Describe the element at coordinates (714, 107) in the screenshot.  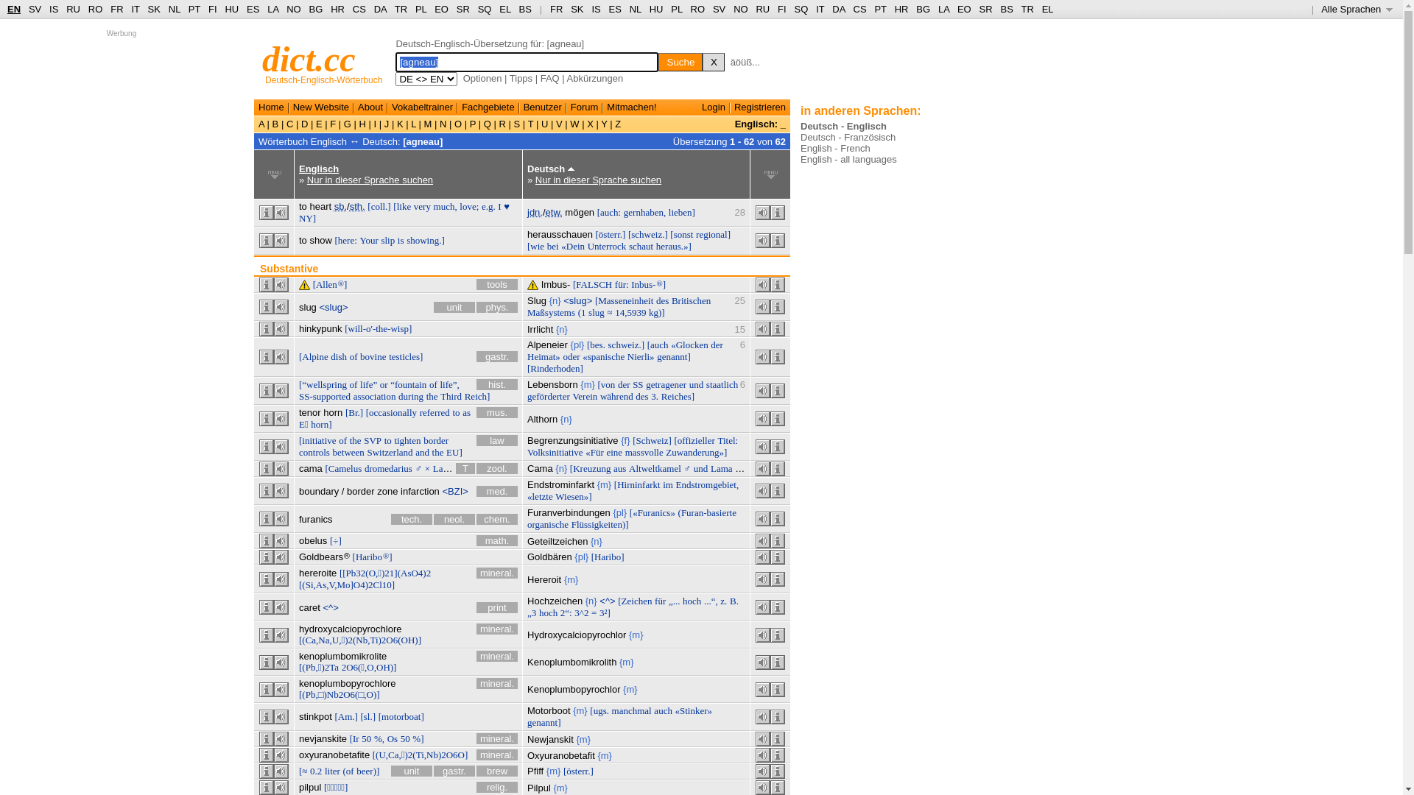
I see `Login` at that location.